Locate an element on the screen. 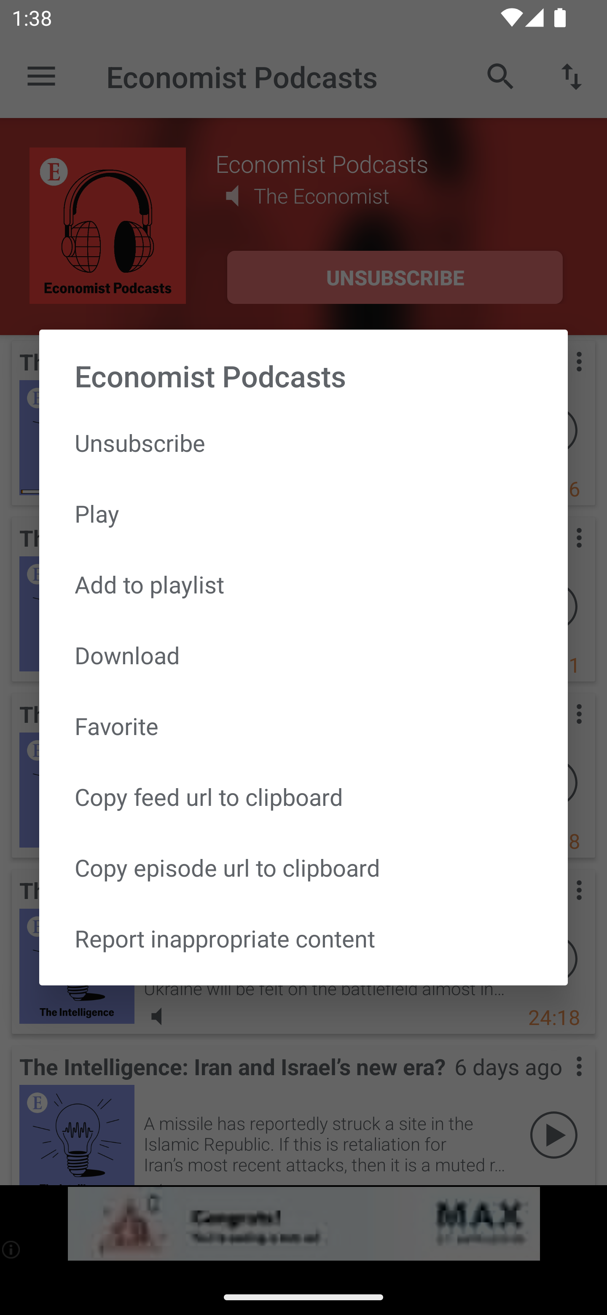 This screenshot has height=1315, width=607. Copy feed url to clipboard is located at coordinates (303, 797).